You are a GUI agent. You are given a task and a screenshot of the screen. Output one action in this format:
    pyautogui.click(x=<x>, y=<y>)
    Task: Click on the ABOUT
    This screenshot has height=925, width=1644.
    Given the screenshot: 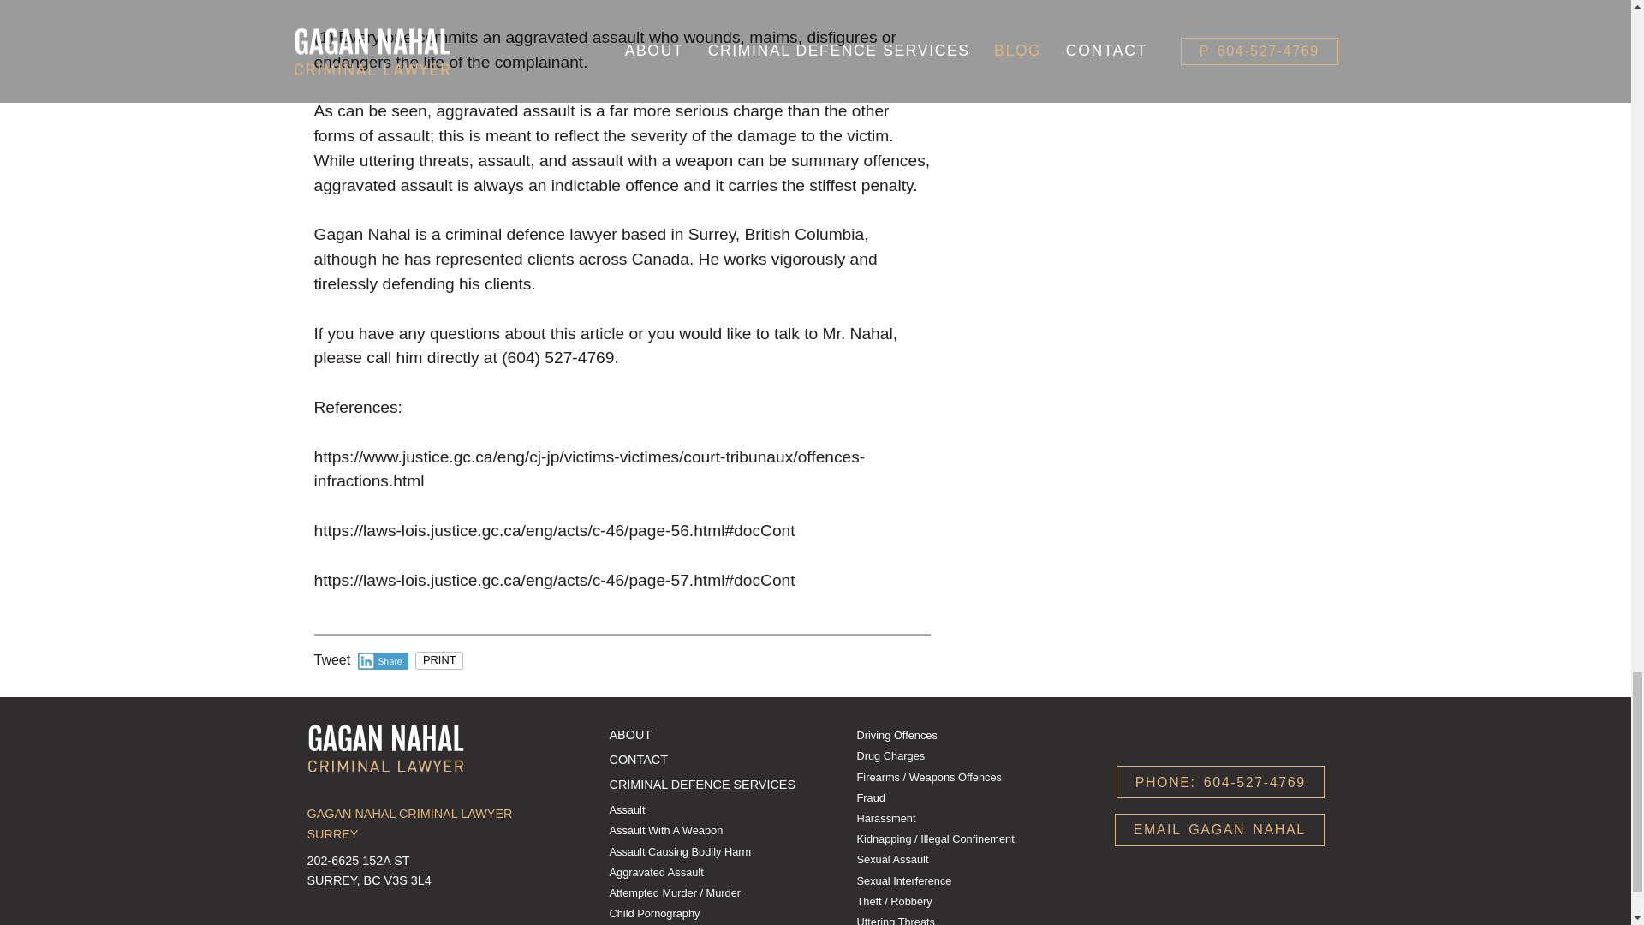 What is the action you would take?
    pyautogui.click(x=631, y=735)
    